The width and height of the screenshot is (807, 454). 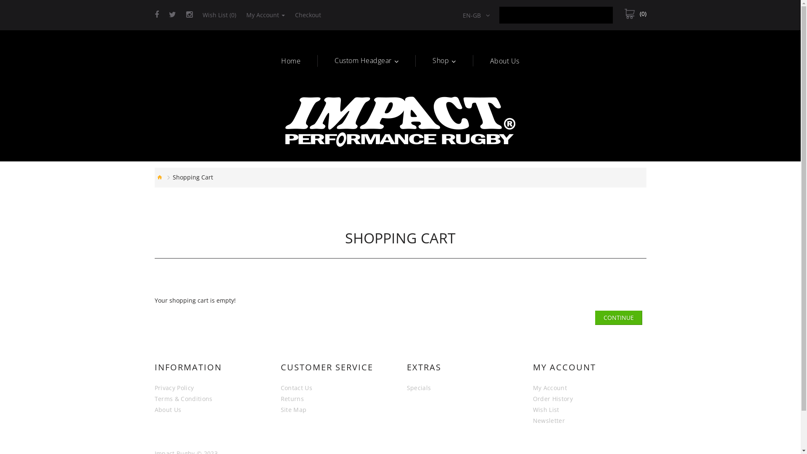 What do you see at coordinates (157, 15) in the screenshot?
I see `Facebook` at bounding box center [157, 15].